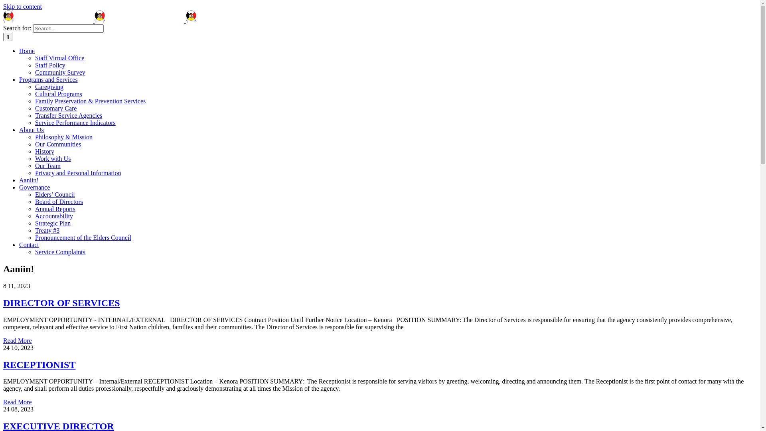  Describe the element at coordinates (49, 80) in the screenshot. I see `Programs and Services` at that location.